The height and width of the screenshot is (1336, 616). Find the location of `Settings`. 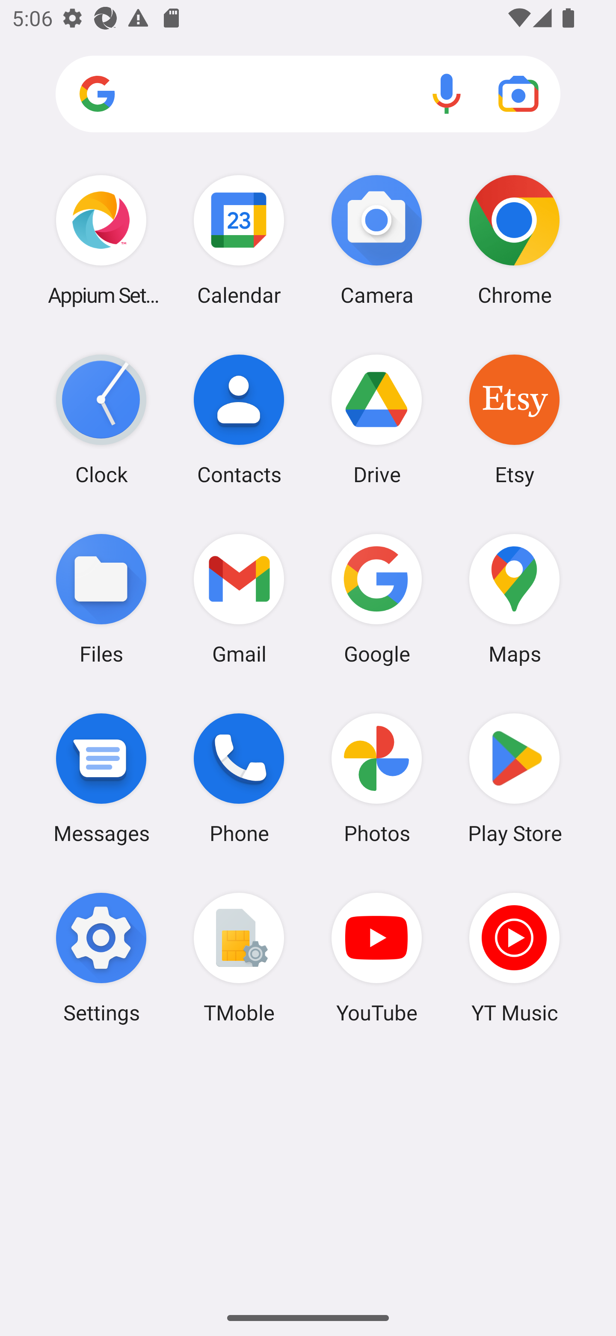

Settings is located at coordinates (101, 958).